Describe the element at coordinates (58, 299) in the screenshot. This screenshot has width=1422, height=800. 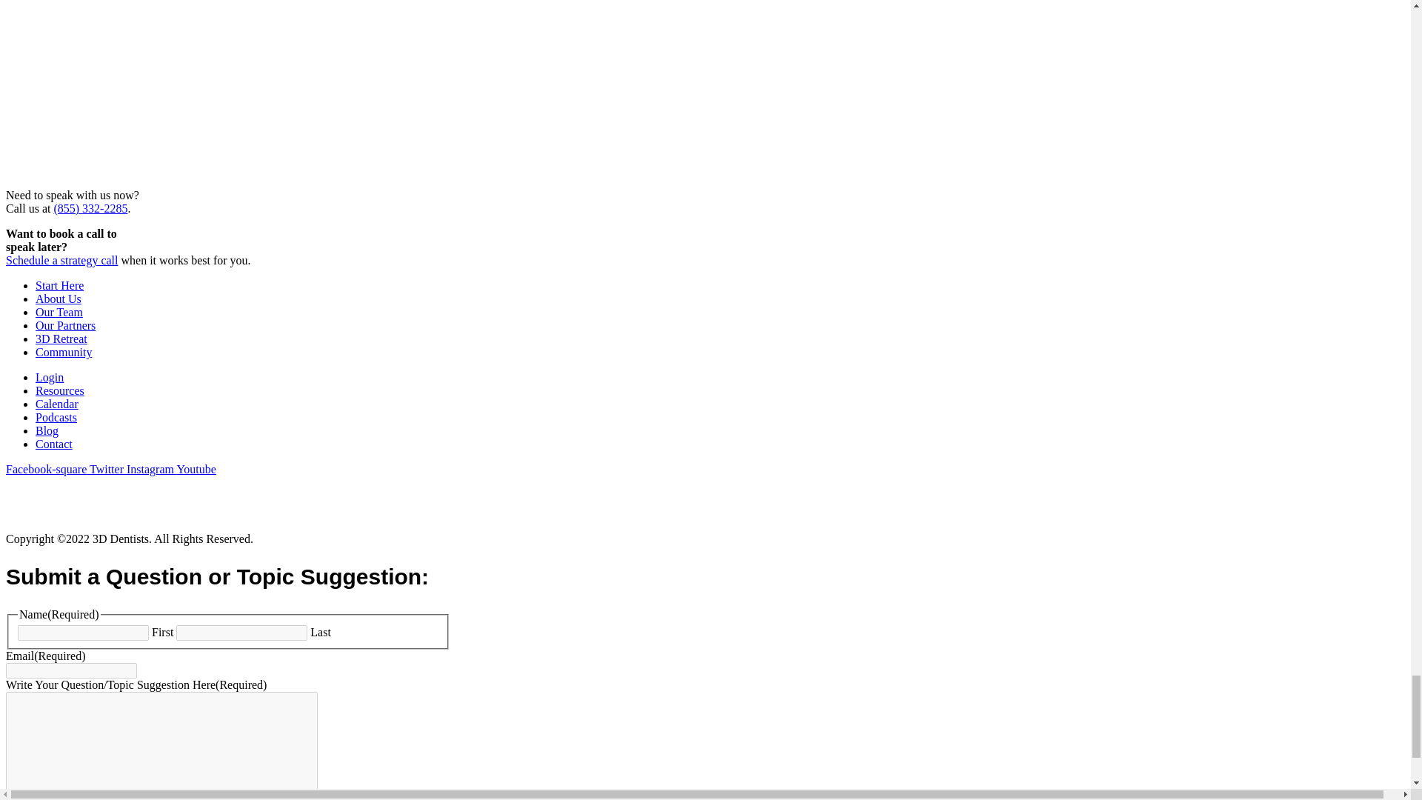
I see `About Us` at that location.